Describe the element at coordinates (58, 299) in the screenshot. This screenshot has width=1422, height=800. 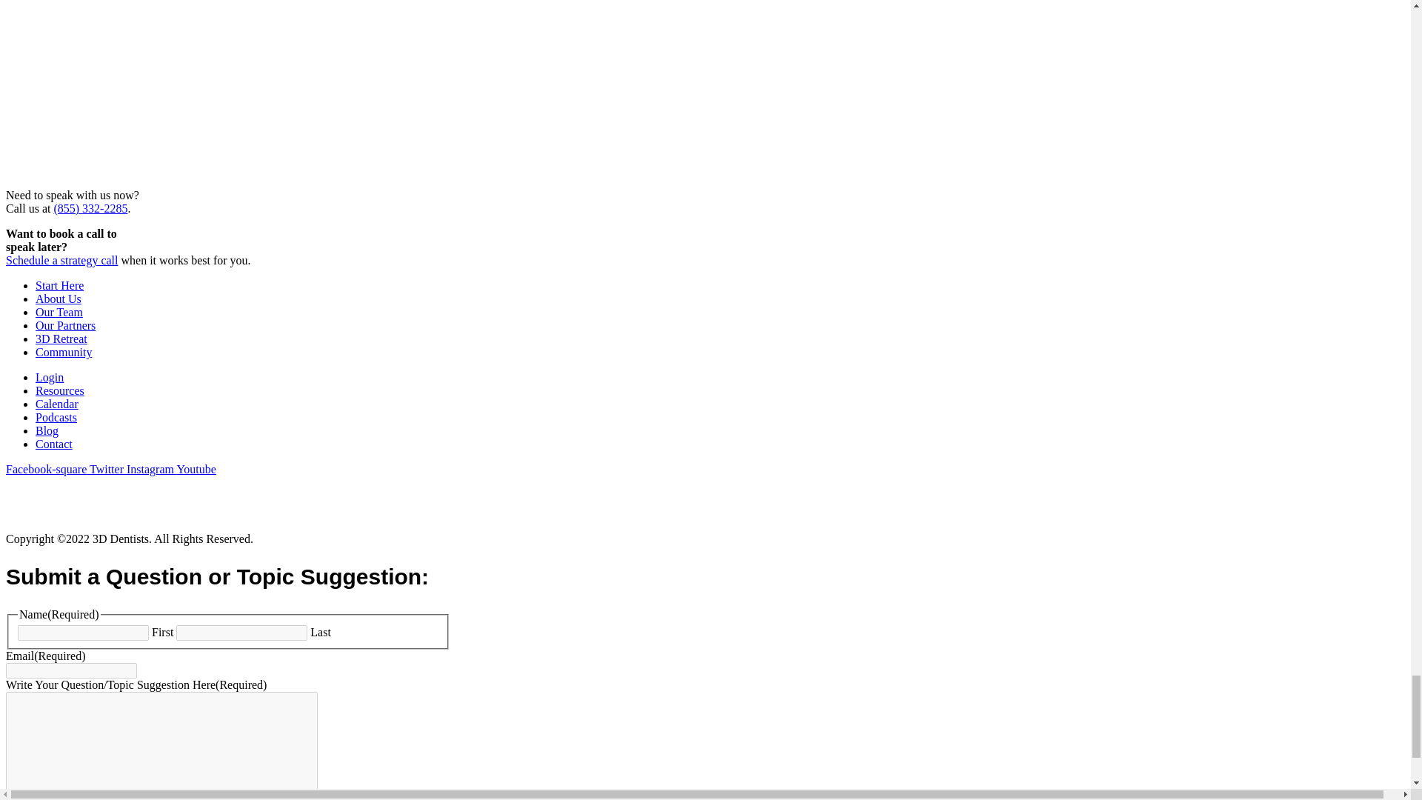
I see `About Us` at that location.